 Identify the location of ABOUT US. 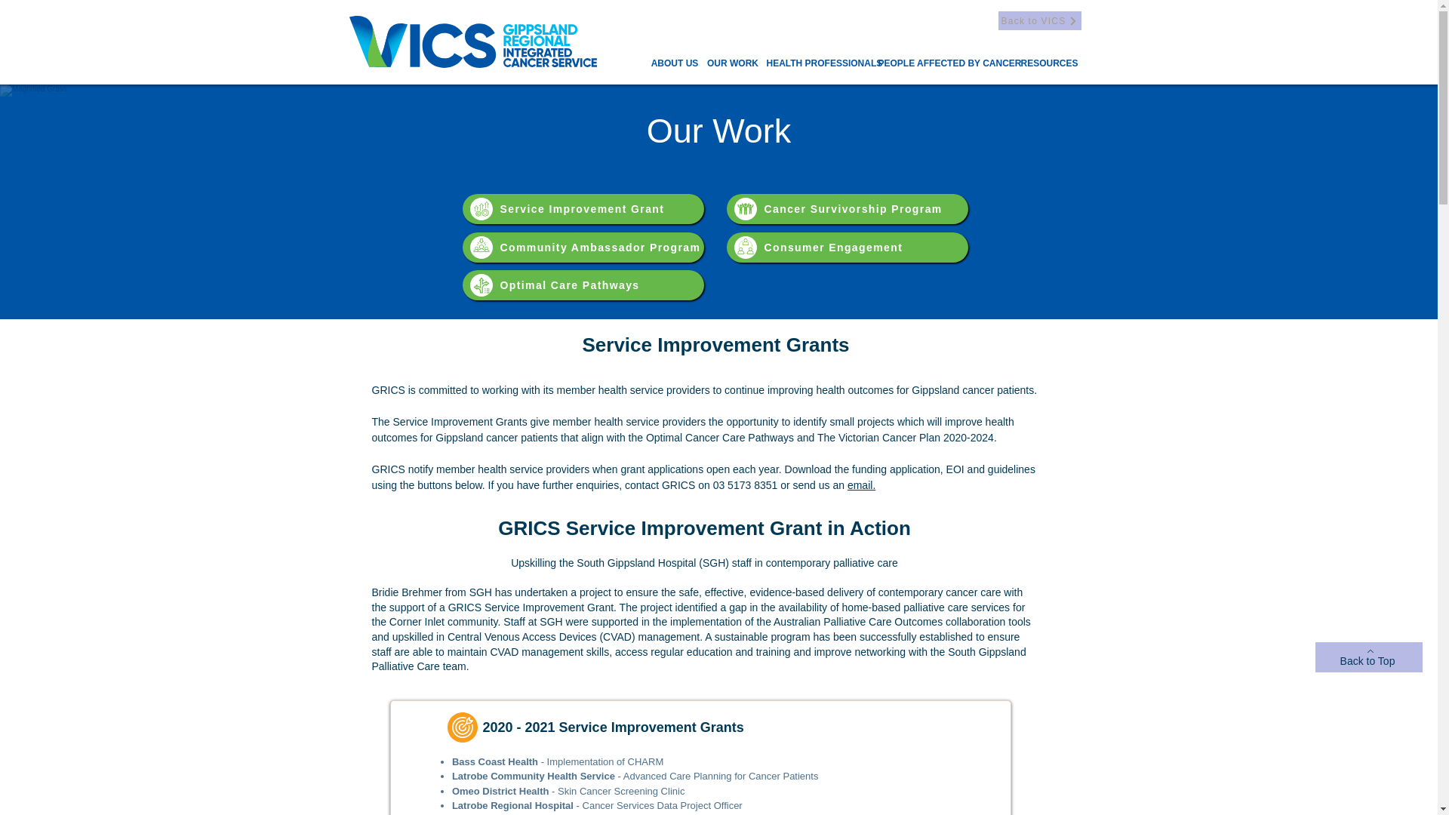
(675, 63).